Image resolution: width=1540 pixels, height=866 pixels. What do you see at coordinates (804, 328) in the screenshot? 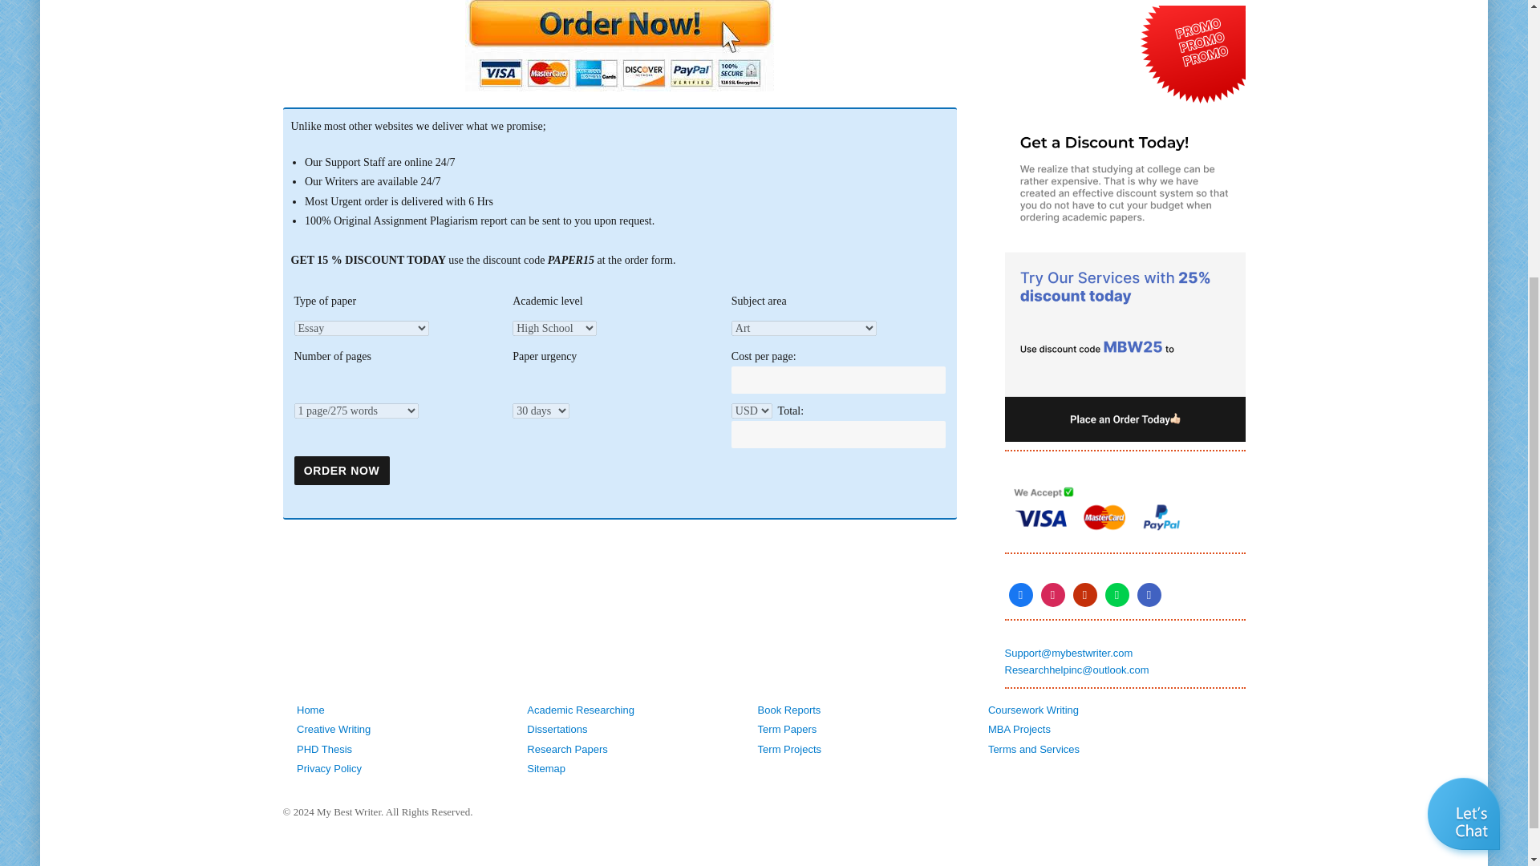
I see `Subject area` at bounding box center [804, 328].